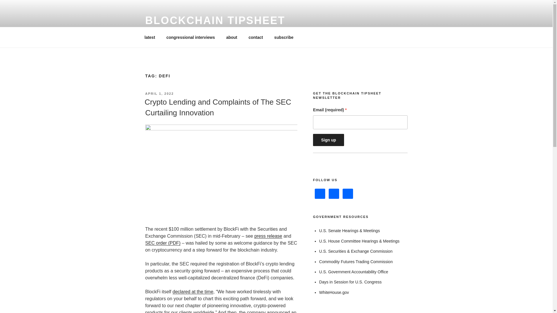 The width and height of the screenshot is (557, 313). What do you see at coordinates (193, 292) in the screenshot?
I see `declared at the time` at bounding box center [193, 292].